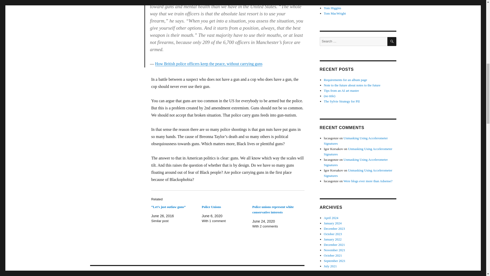  Describe the element at coordinates (211, 207) in the screenshot. I see `Police Unions` at that location.